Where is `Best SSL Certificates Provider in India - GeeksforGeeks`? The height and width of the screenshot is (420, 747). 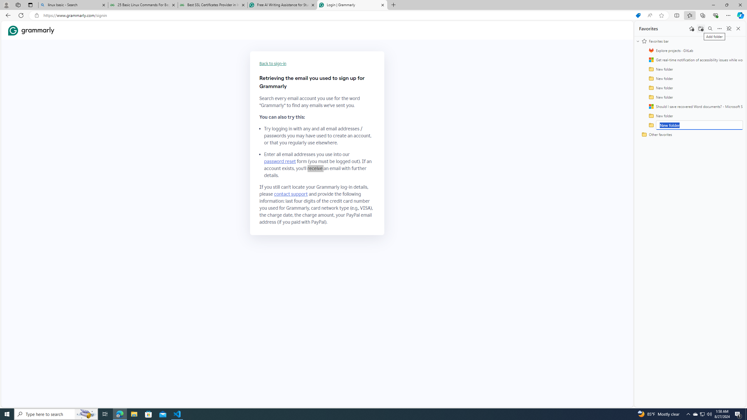
Best SSL Certificates Provider in India - GeeksforGeeks is located at coordinates (213, 5).